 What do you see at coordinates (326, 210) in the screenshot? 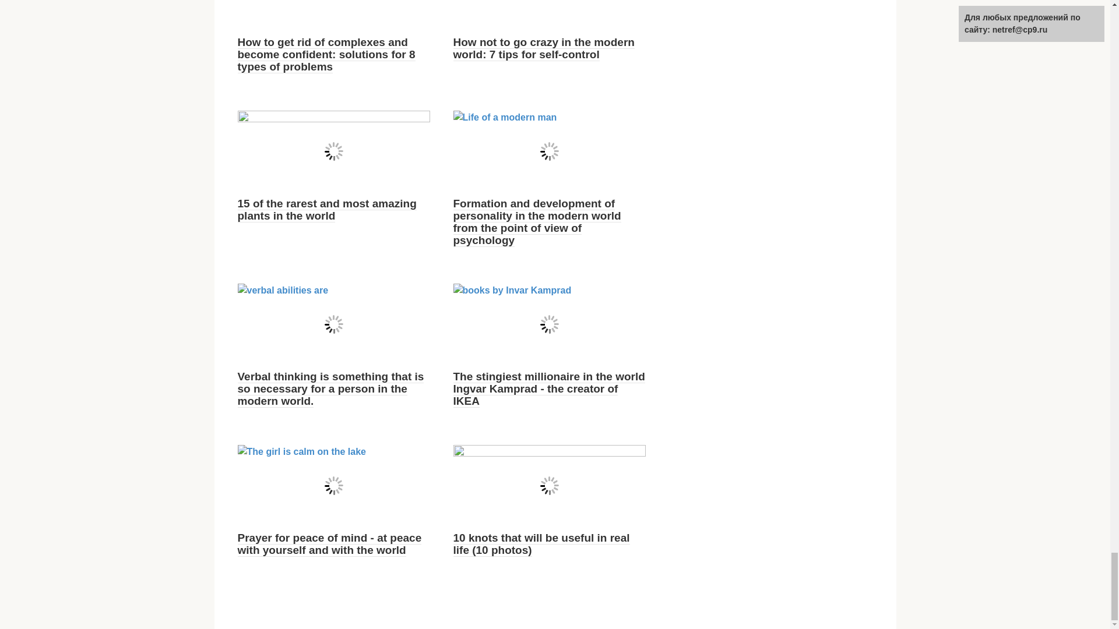
I see `15 of the rarest and most amazing plants in the world` at bounding box center [326, 210].